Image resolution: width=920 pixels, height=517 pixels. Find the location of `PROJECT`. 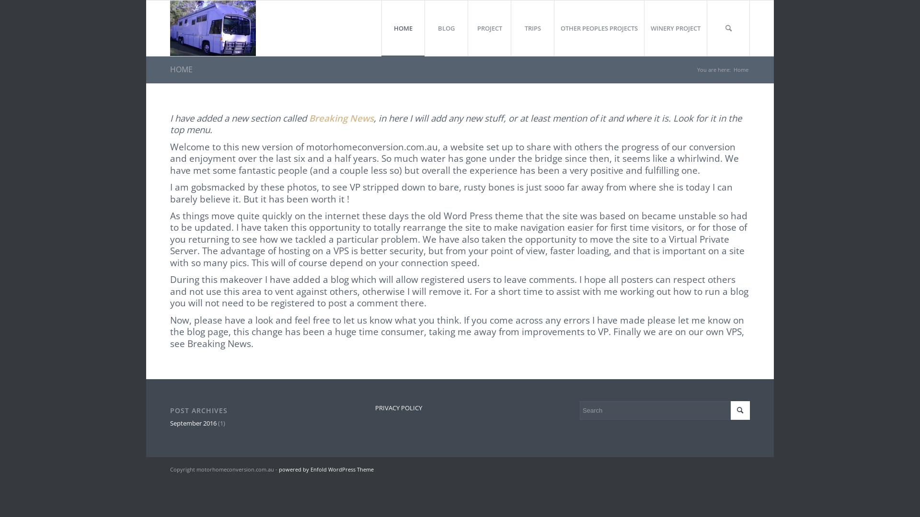

PROJECT is located at coordinates (489, 28).